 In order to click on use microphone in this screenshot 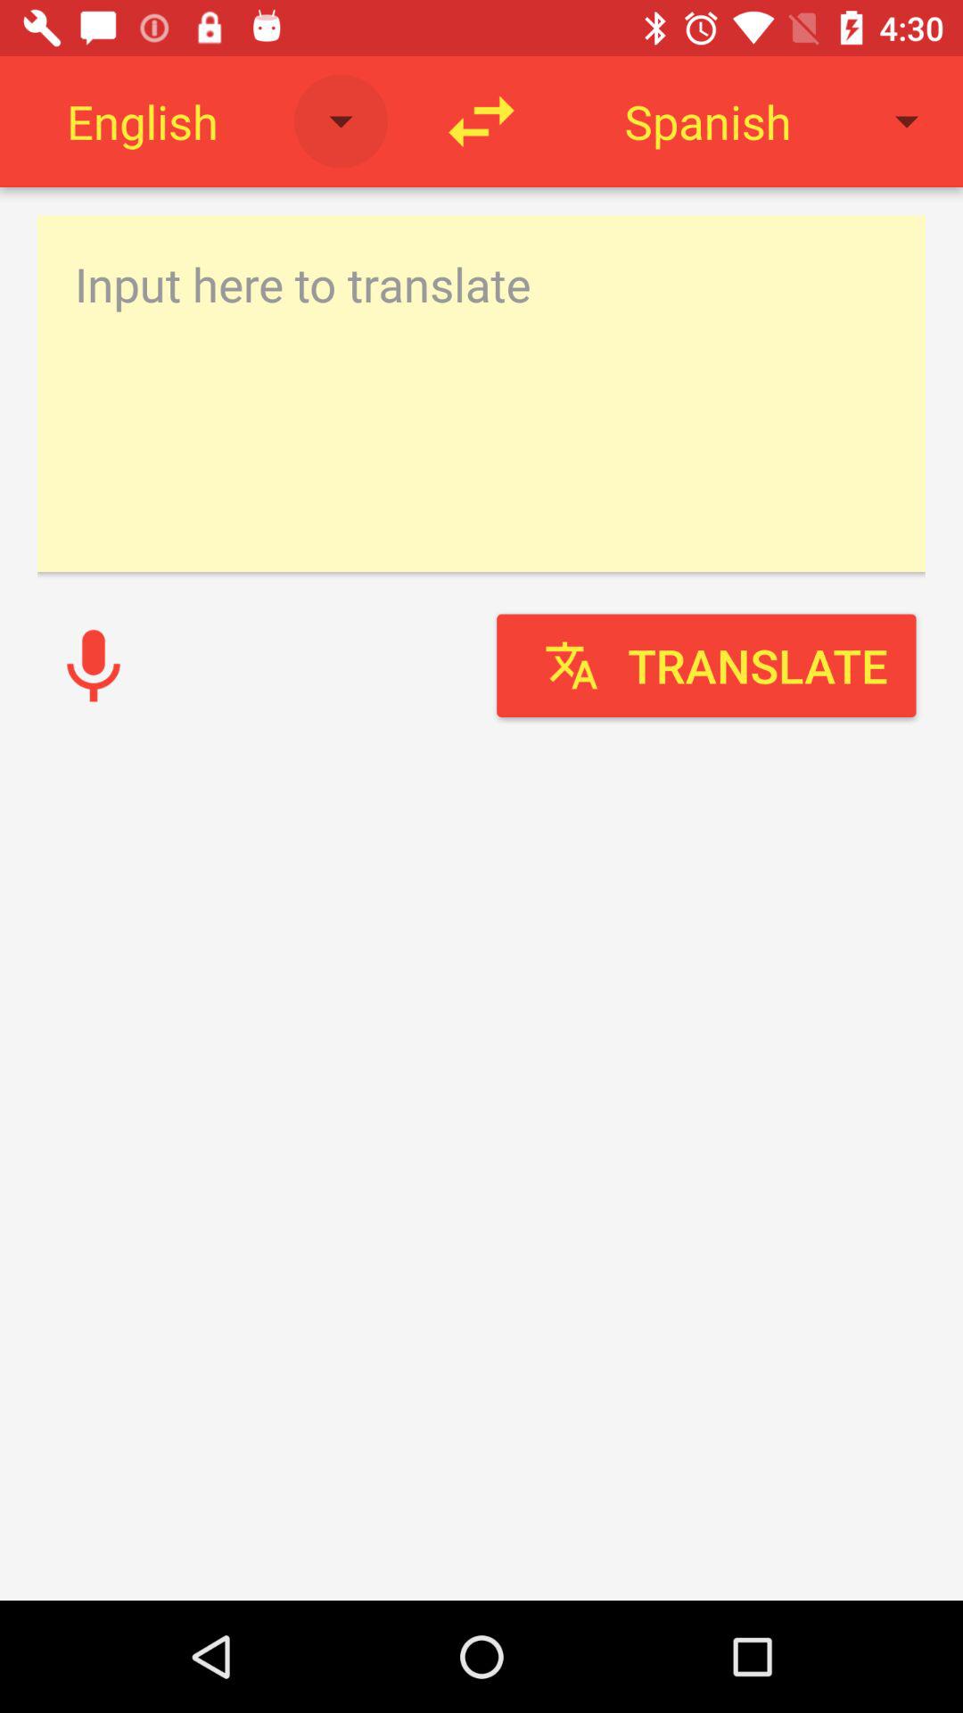, I will do `click(94, 666)`.